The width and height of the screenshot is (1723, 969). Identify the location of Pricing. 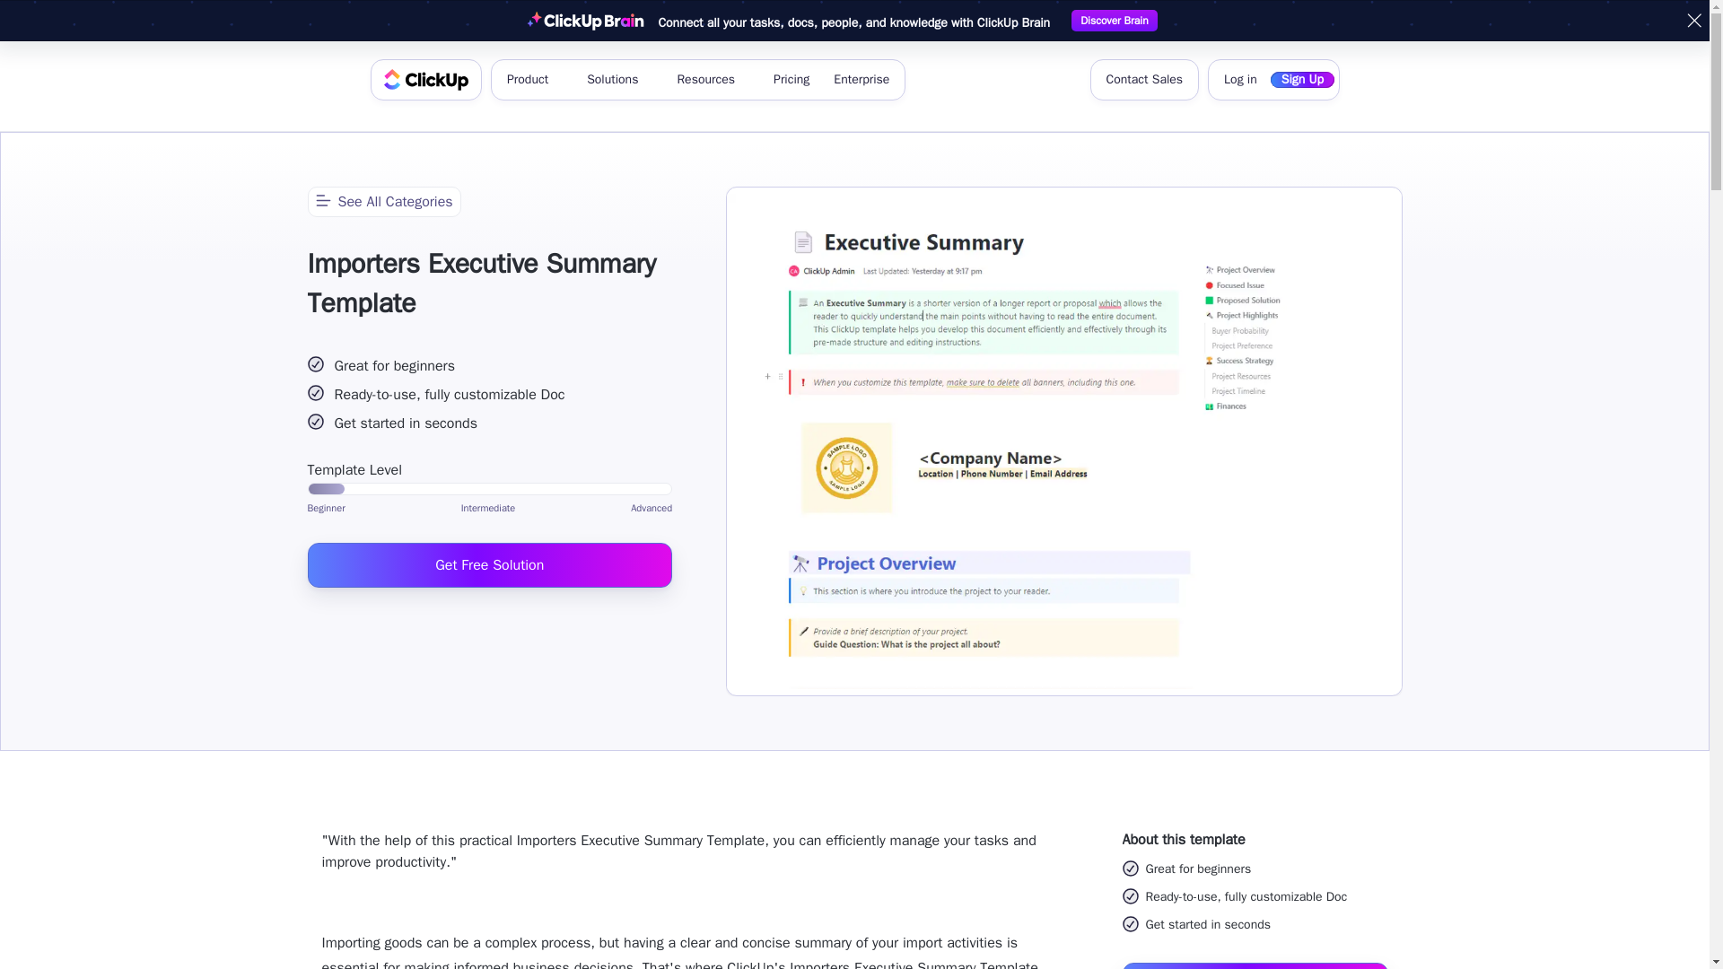
(792, 79).